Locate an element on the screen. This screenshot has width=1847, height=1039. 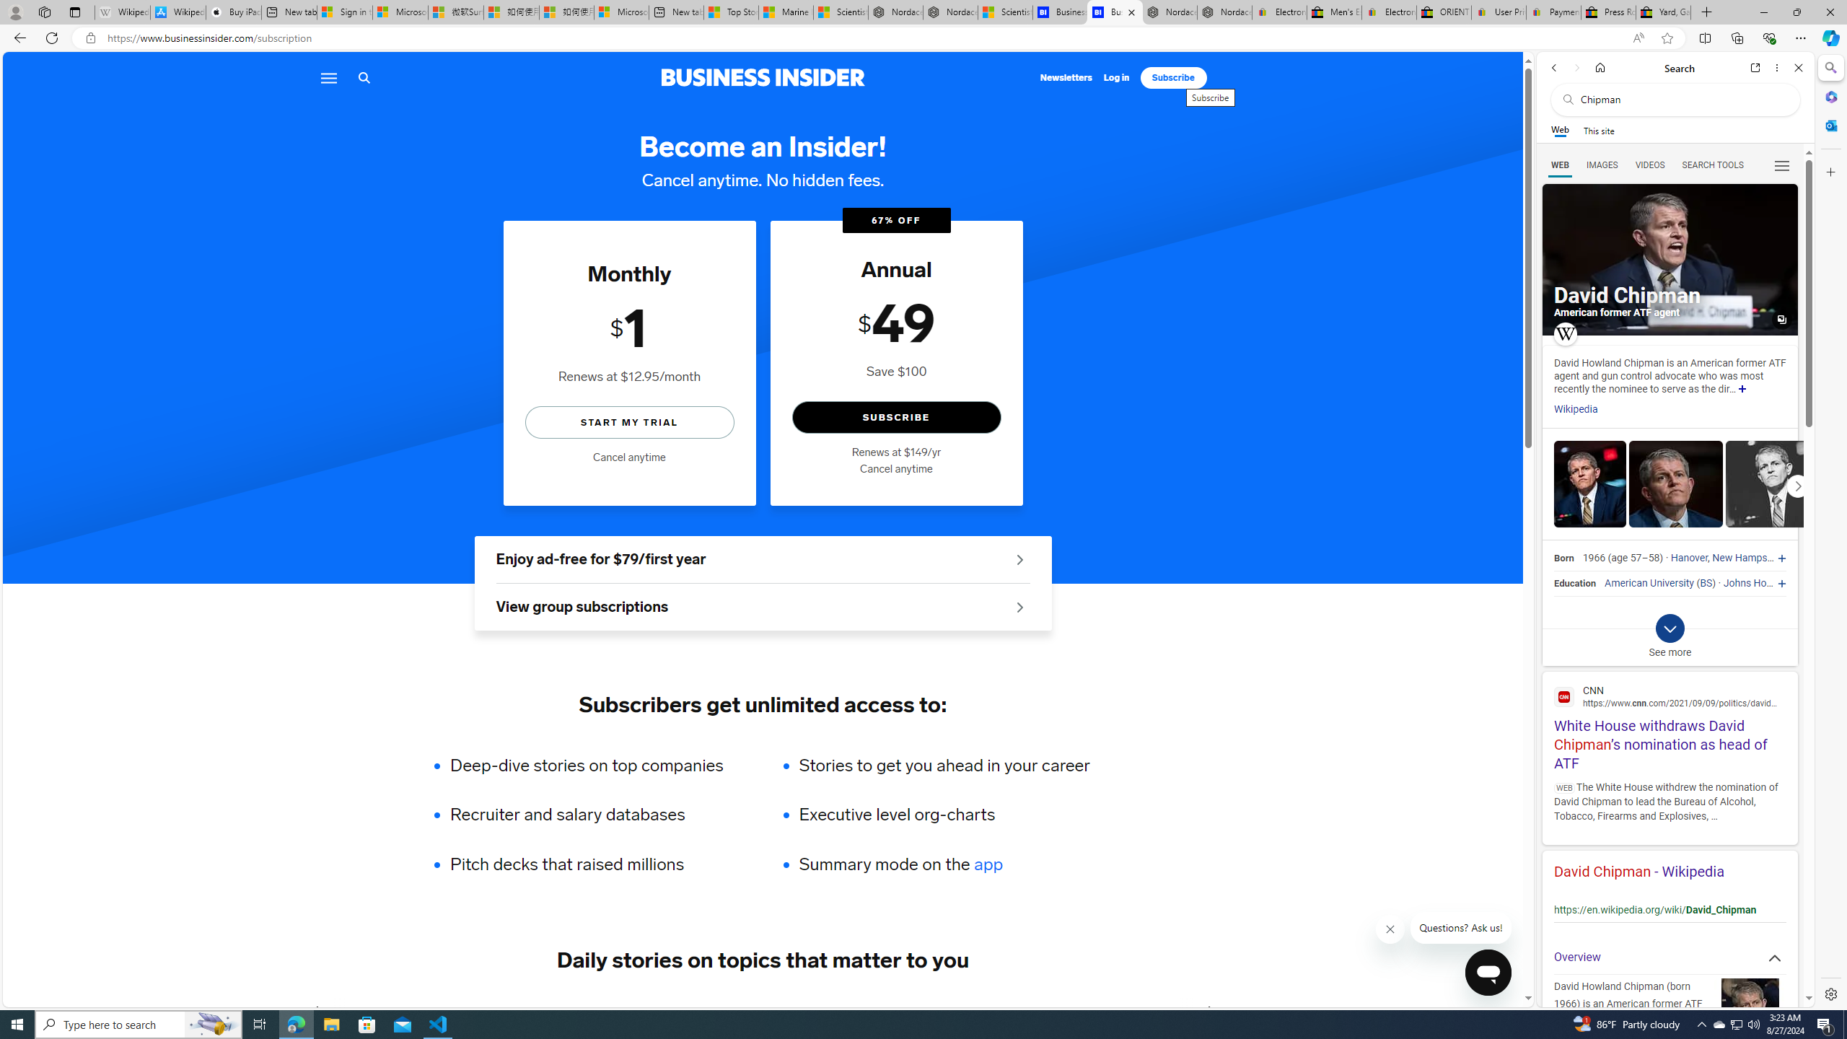
Class: b_exp_chevron_svg b_expmob_chev is located at coordinates (1670, 628).